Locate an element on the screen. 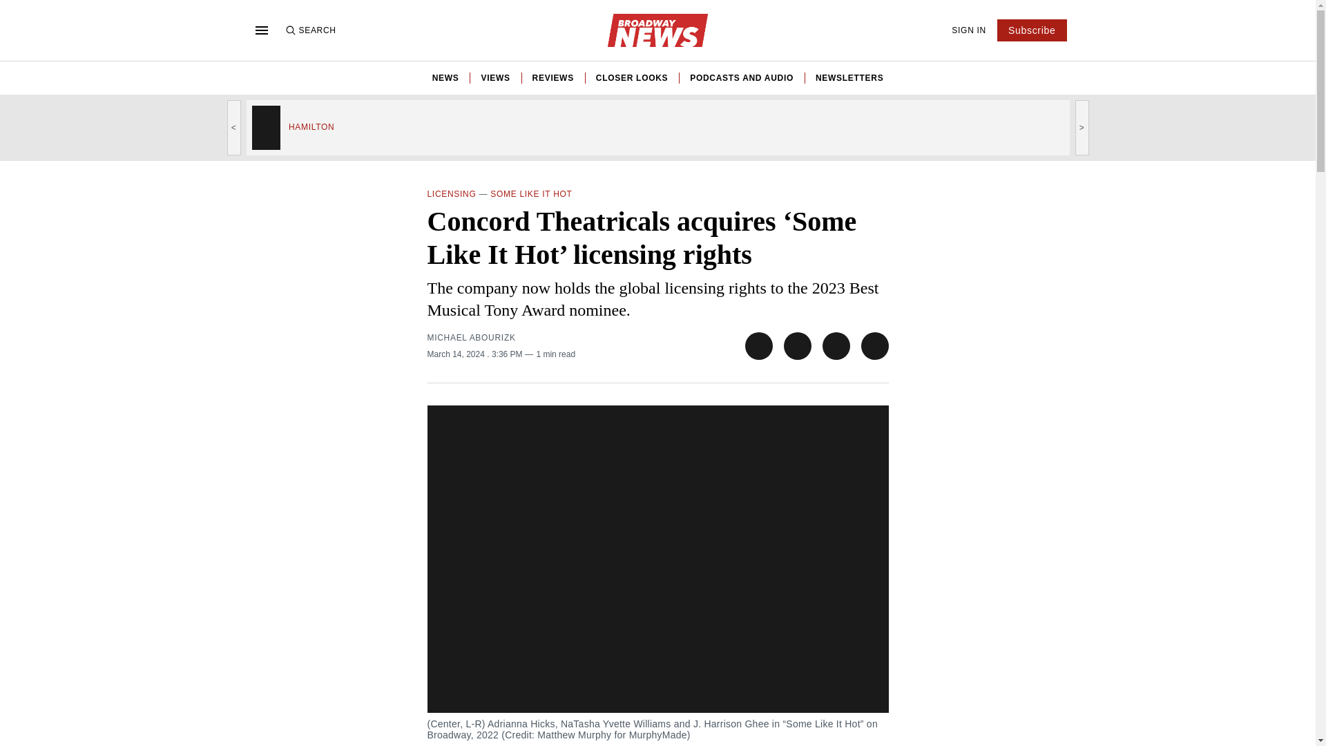  NEWSLETTERS is located at coordinates (849, 77).